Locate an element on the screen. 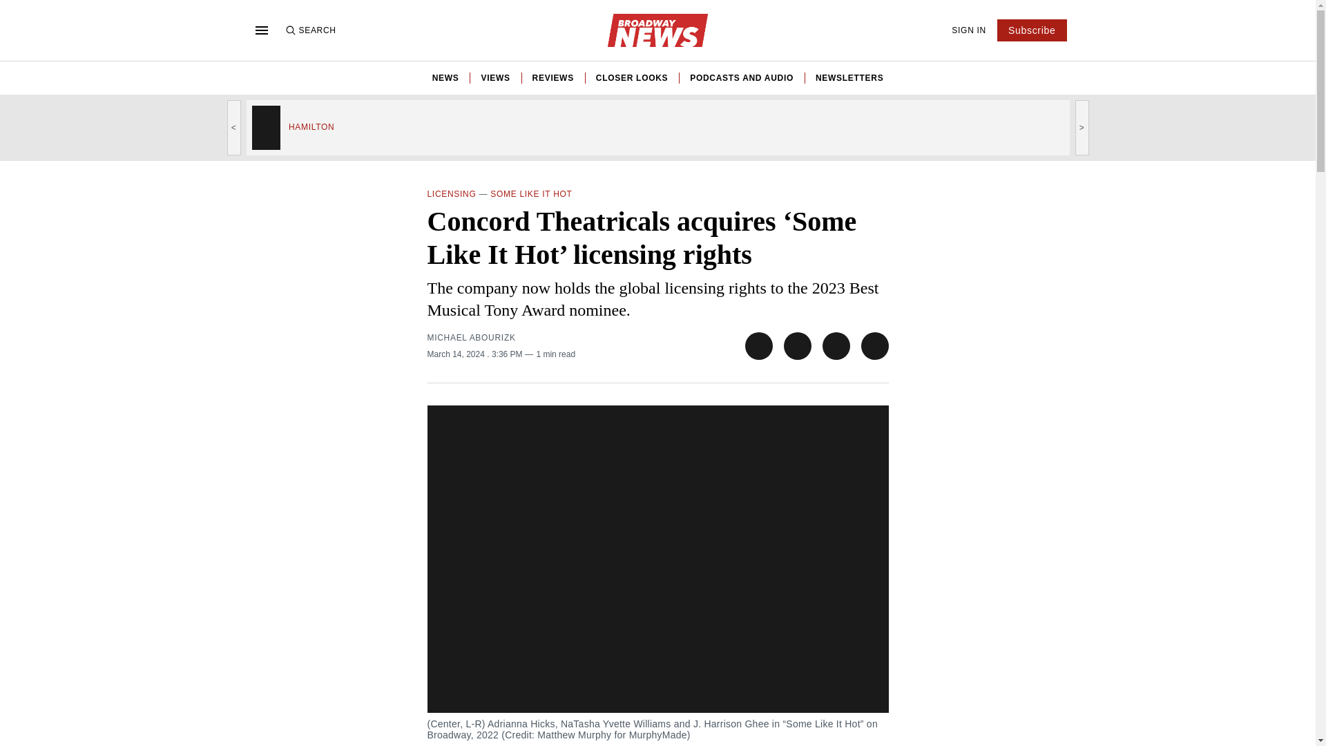  NEWSLETTERS is located at coordinates (849, 77).